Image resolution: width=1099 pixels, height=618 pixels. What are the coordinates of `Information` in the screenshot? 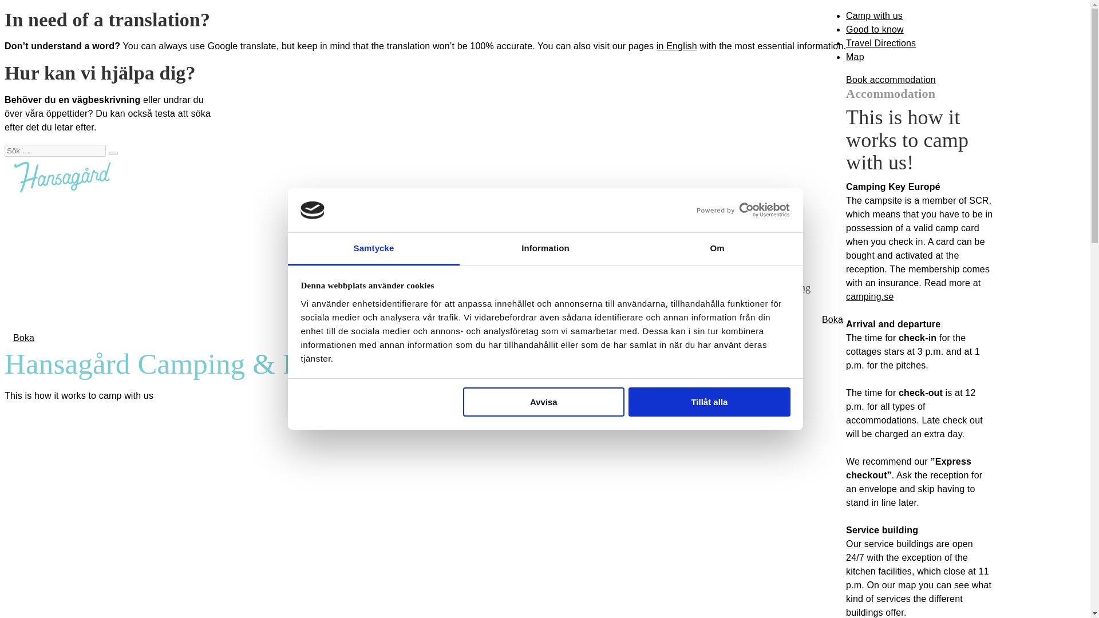 It's located at (545, 249).